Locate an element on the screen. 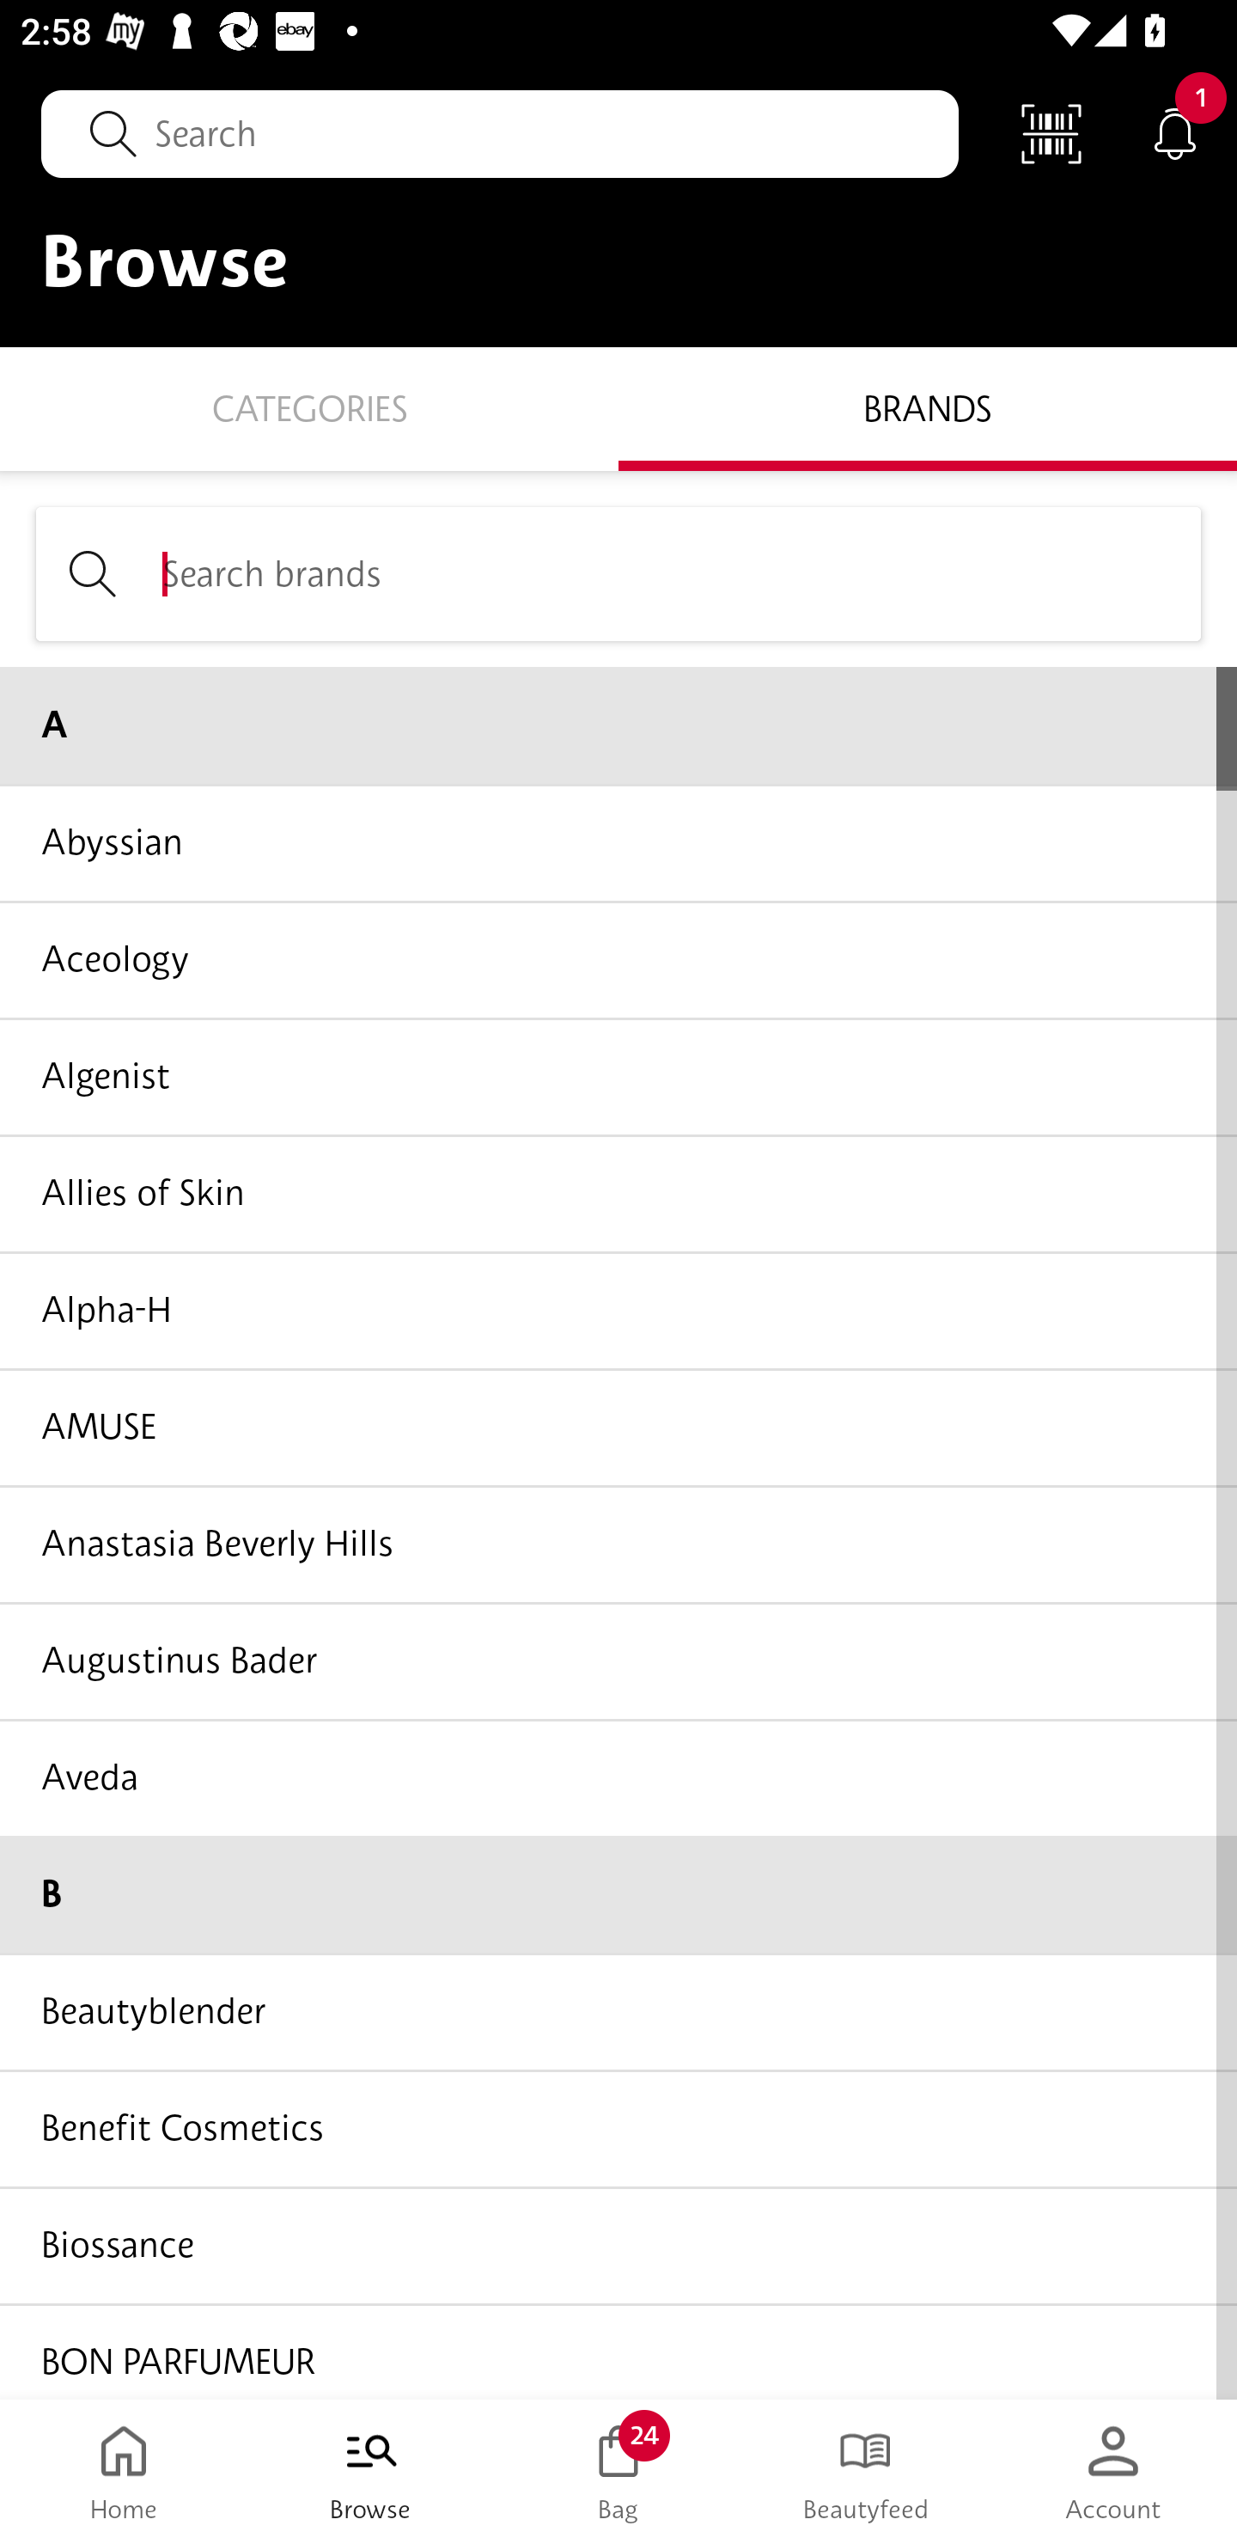  Algenist is located at coordinates (618, 1076).